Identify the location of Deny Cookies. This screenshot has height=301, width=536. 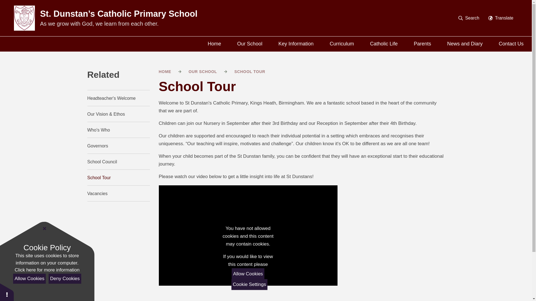
(65, 279).